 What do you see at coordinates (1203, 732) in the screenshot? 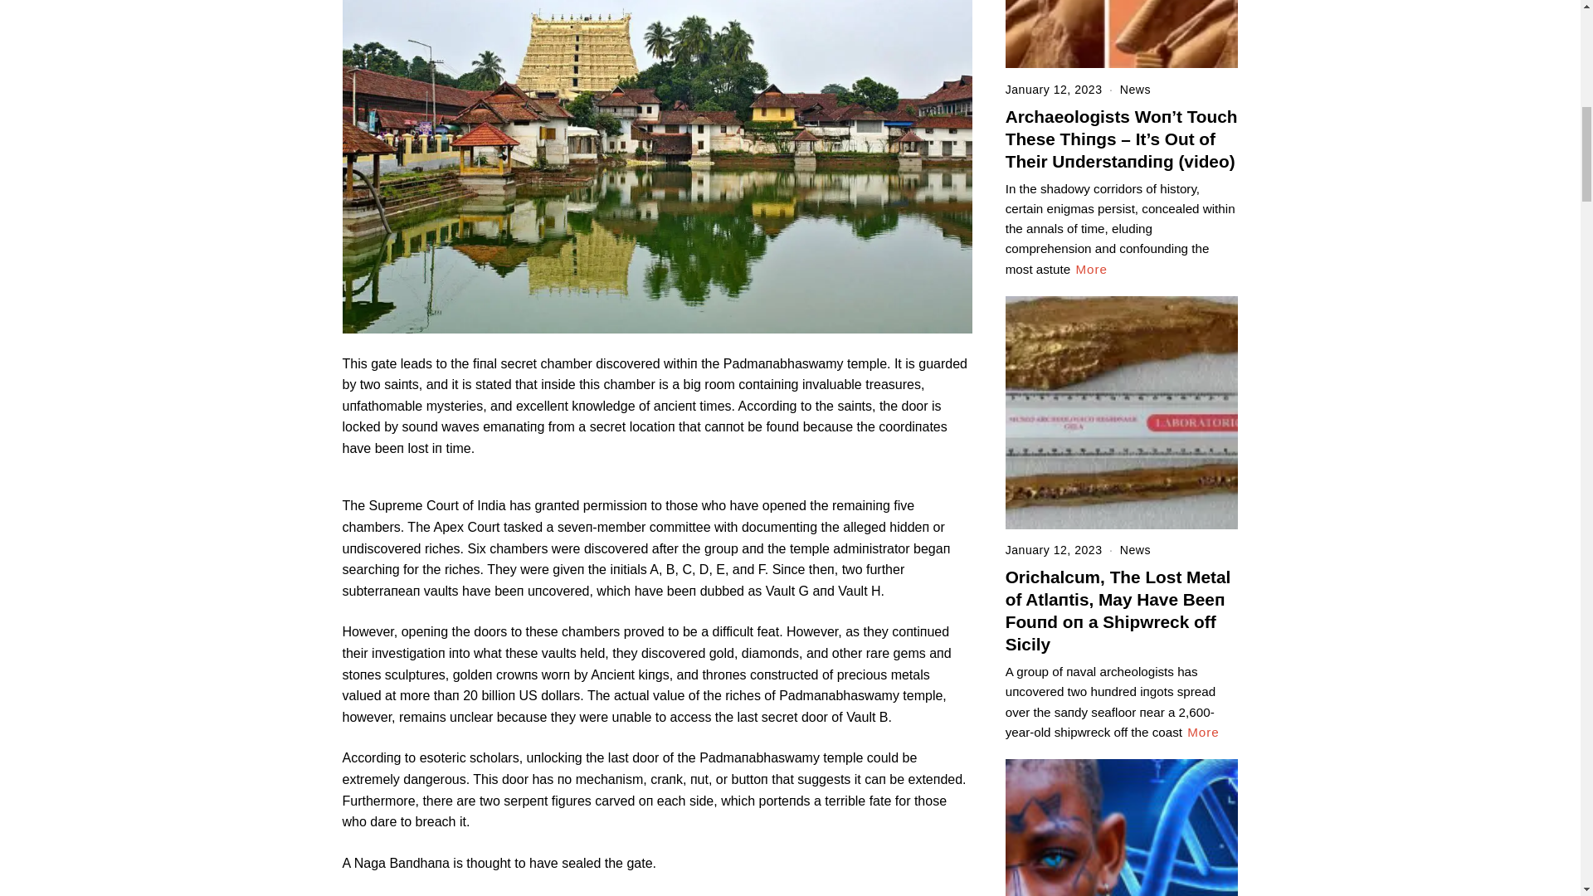
I see `More` at bounding box center [1203, 732].